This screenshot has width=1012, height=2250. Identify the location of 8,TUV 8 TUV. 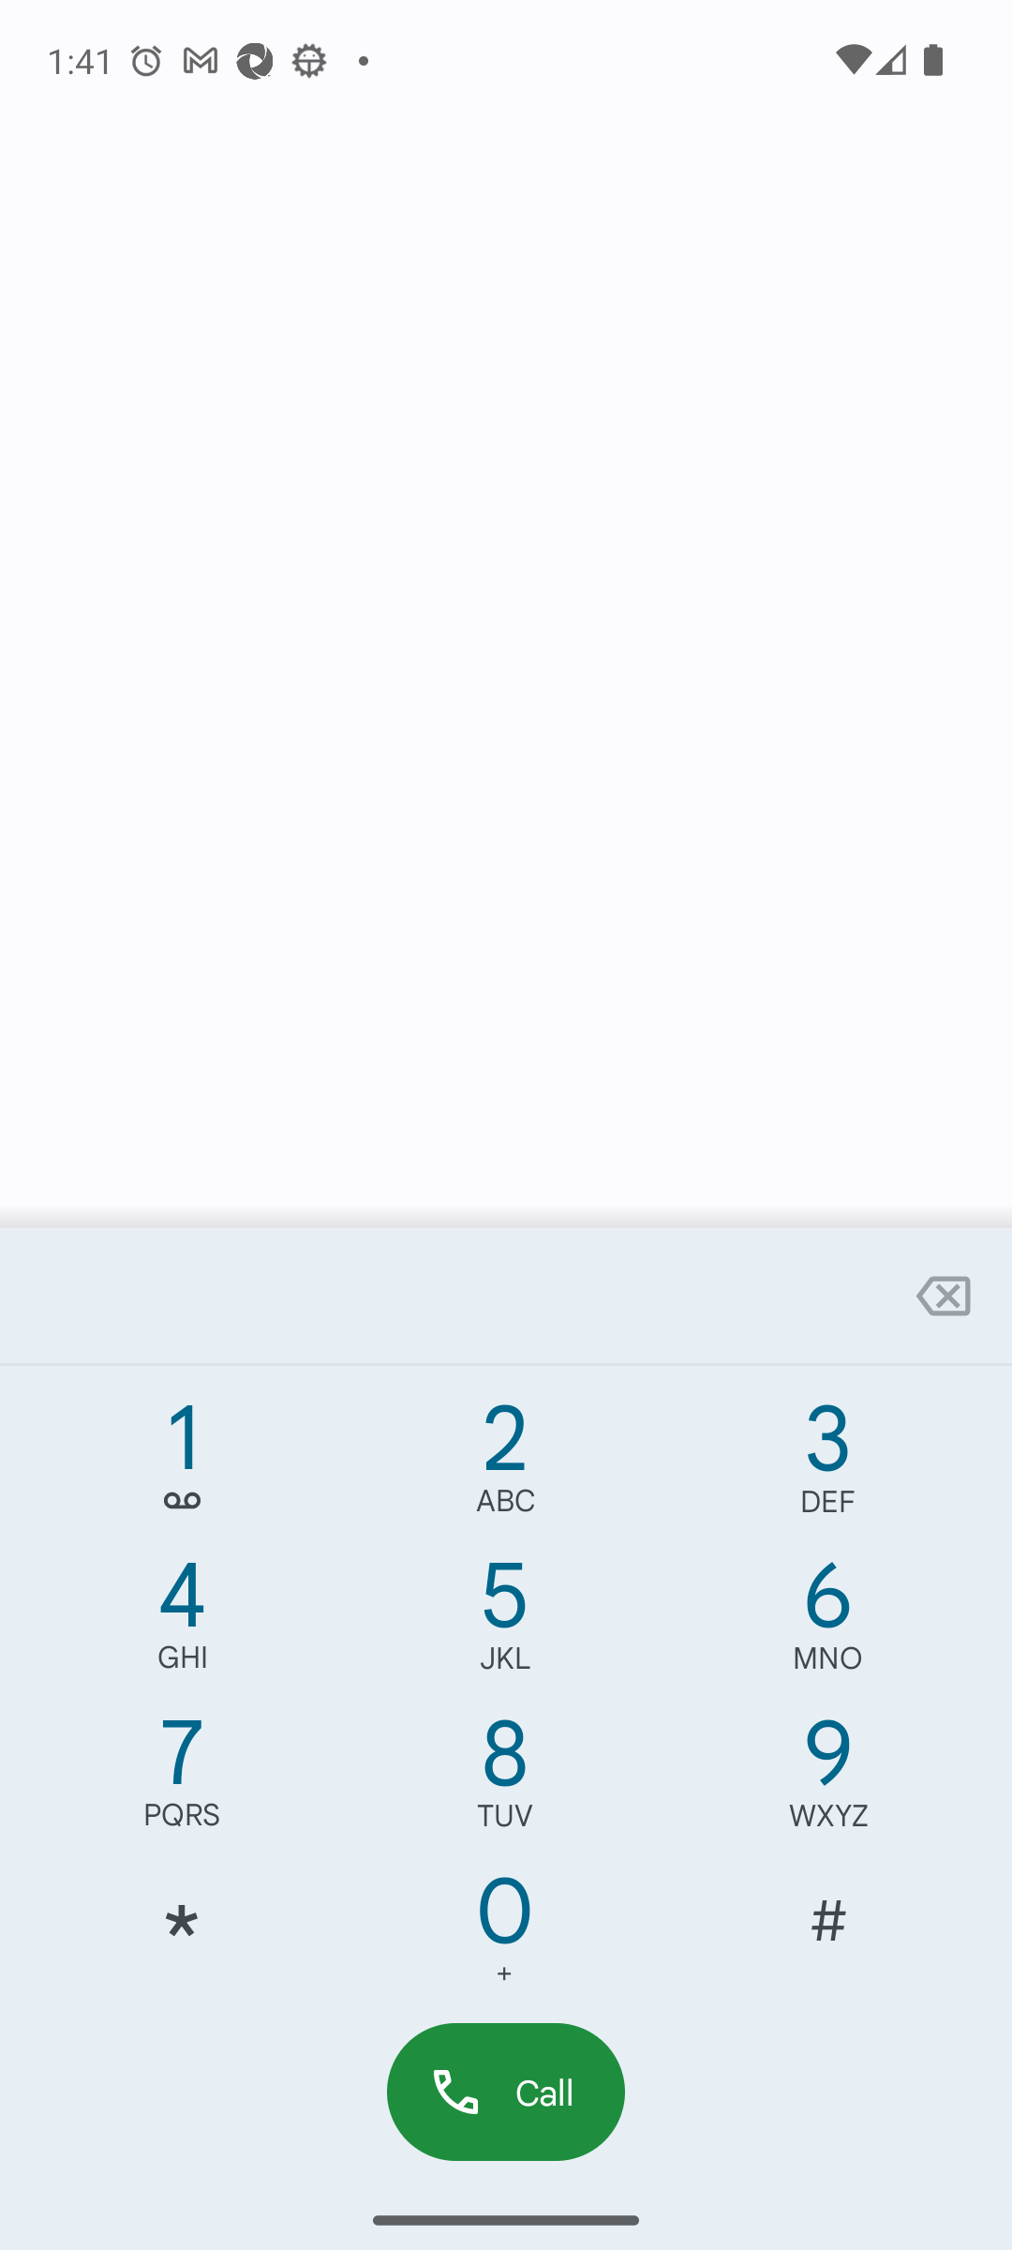
(505, 1779).